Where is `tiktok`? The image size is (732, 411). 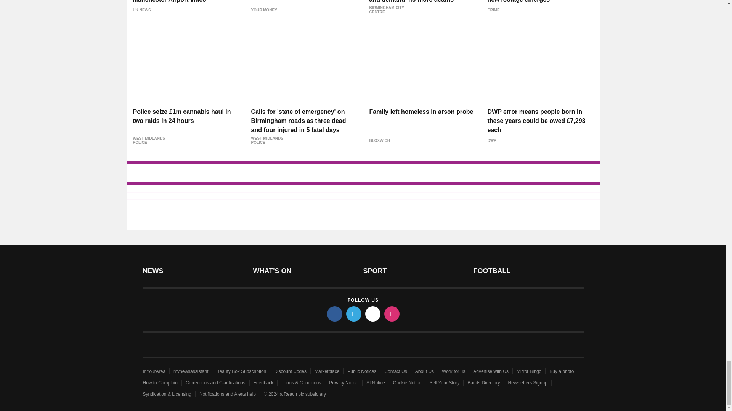
tiktok is located at coordinates (373, 314).